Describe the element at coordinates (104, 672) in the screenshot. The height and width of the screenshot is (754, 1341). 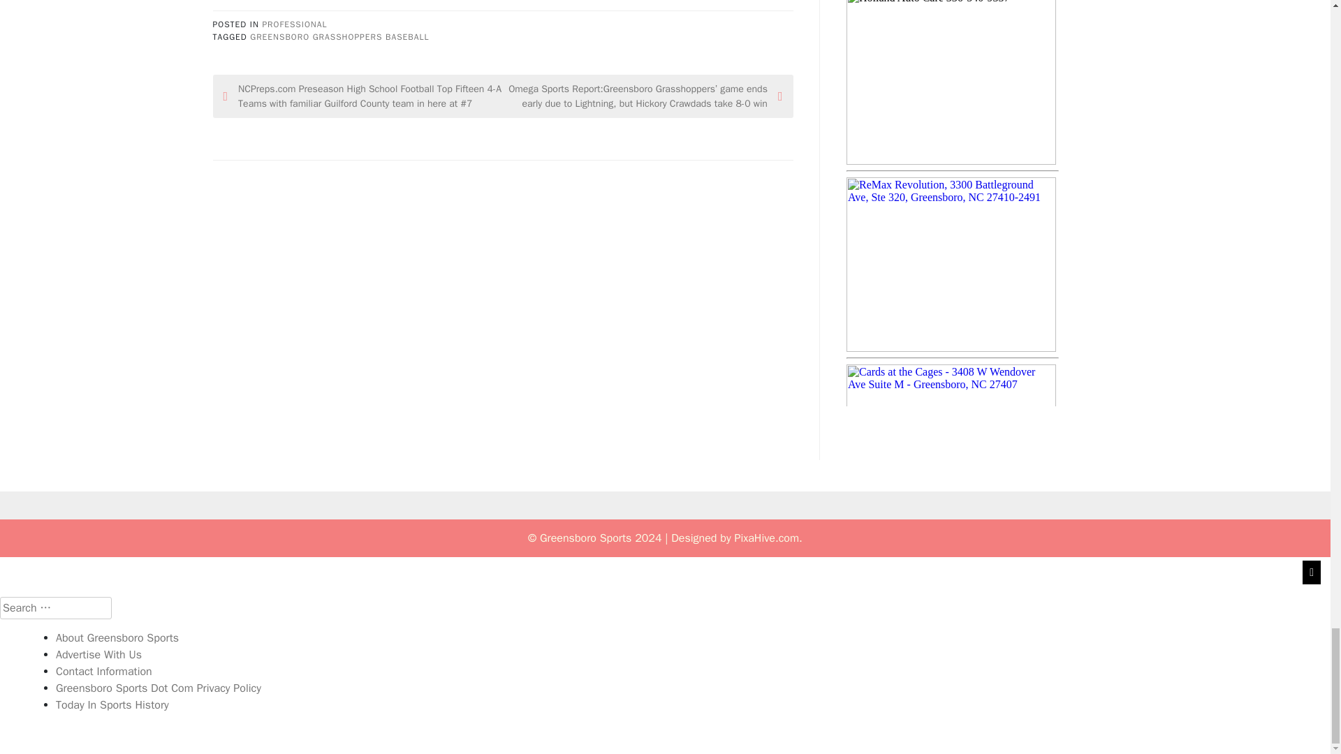
I see `Contact Information` at that location.